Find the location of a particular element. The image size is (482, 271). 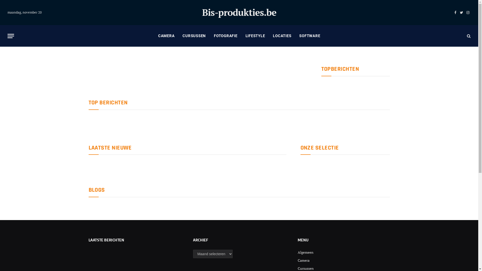

Camera is located at coordinates (304, 260).